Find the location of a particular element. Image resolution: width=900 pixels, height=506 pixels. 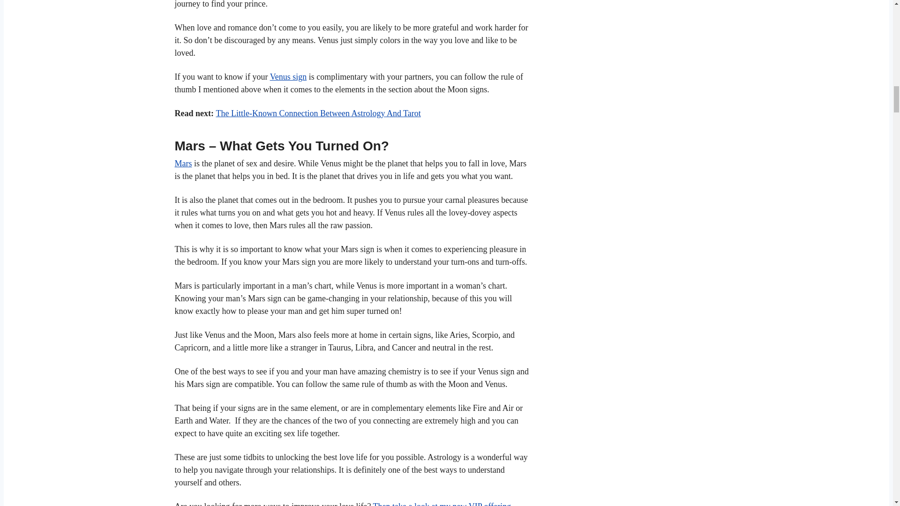

Mars is located at coordinates (183, 163).